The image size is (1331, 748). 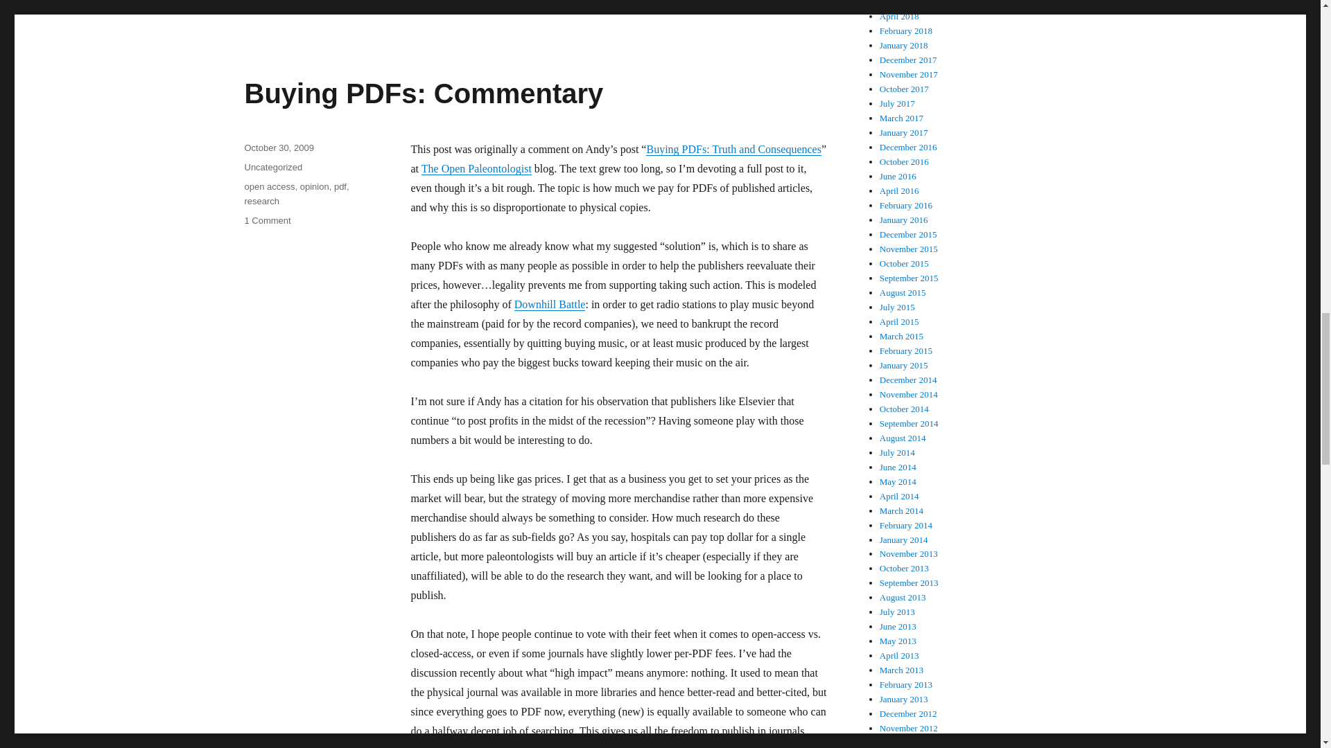 What do you see at coordinates (340, 186) in the screenshot?
I see `pdf` at bounding box center [340, 186].